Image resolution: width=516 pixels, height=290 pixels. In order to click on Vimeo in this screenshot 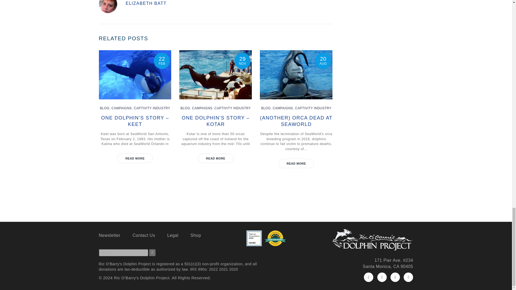, I will do `click(408, 277)`.